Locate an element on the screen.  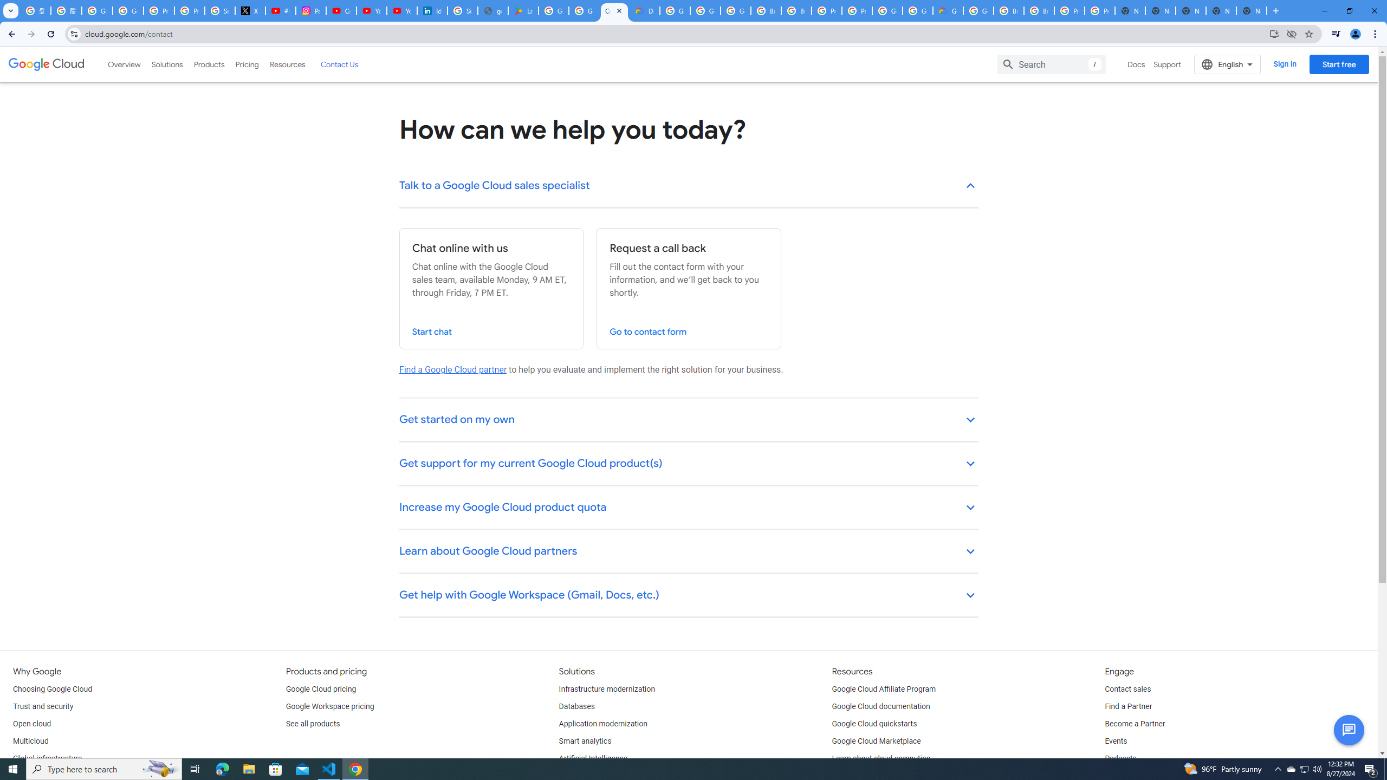
Infrastructure modernization is located at coordinates (607, 689).